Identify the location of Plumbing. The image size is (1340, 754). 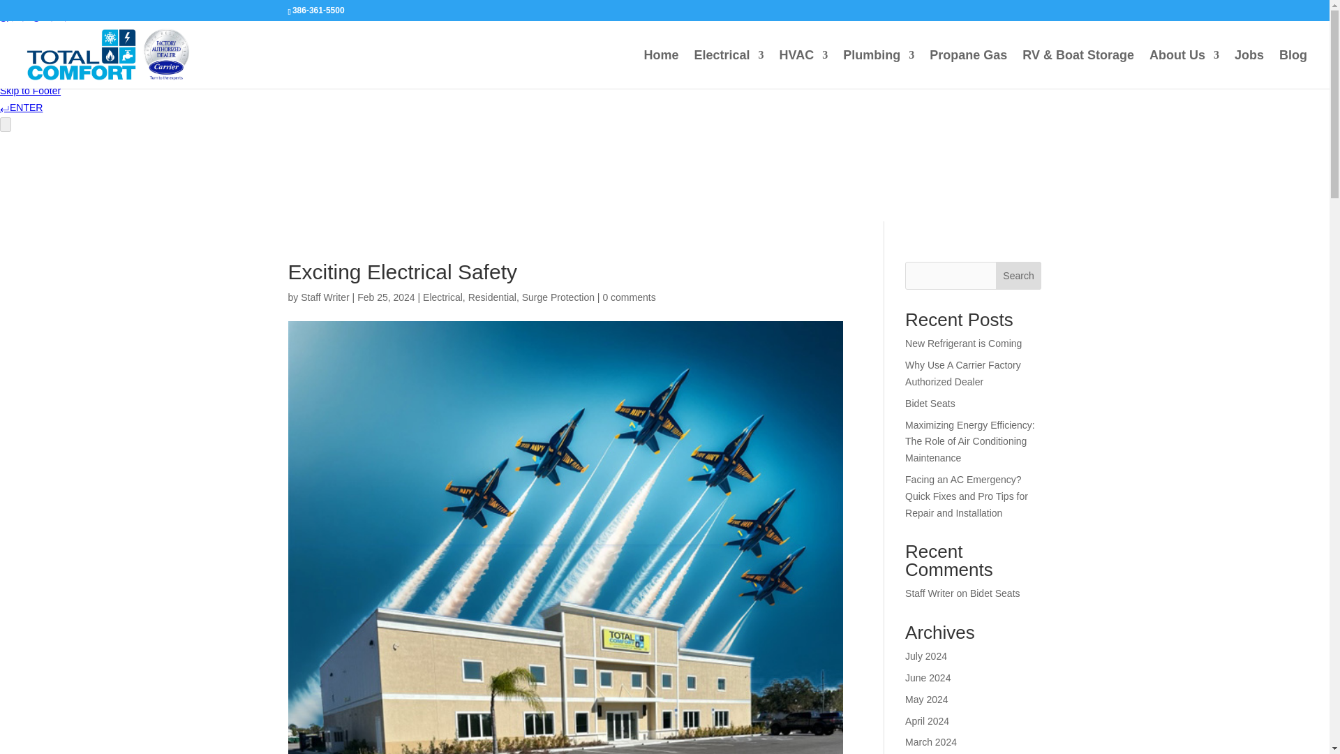
(878, 70).